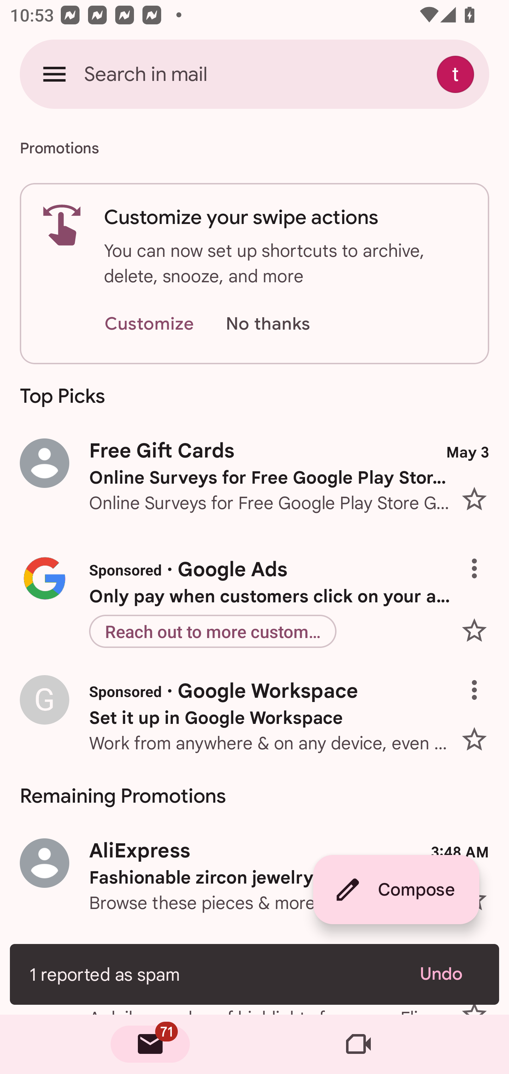 This screenshot has height=1074, width=509. What do you see at coordinates (479, 680) in the screenshot?
I see `Ad info` at bounding box center [479, 680].